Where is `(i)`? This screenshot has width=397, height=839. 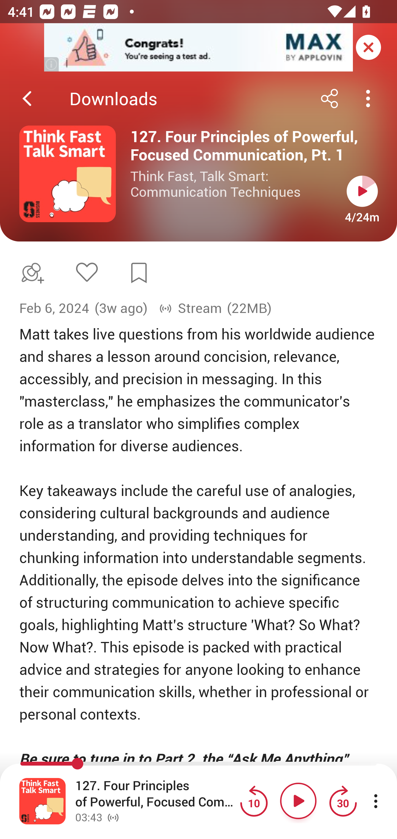 (i) is located at coordinates (52, 64).